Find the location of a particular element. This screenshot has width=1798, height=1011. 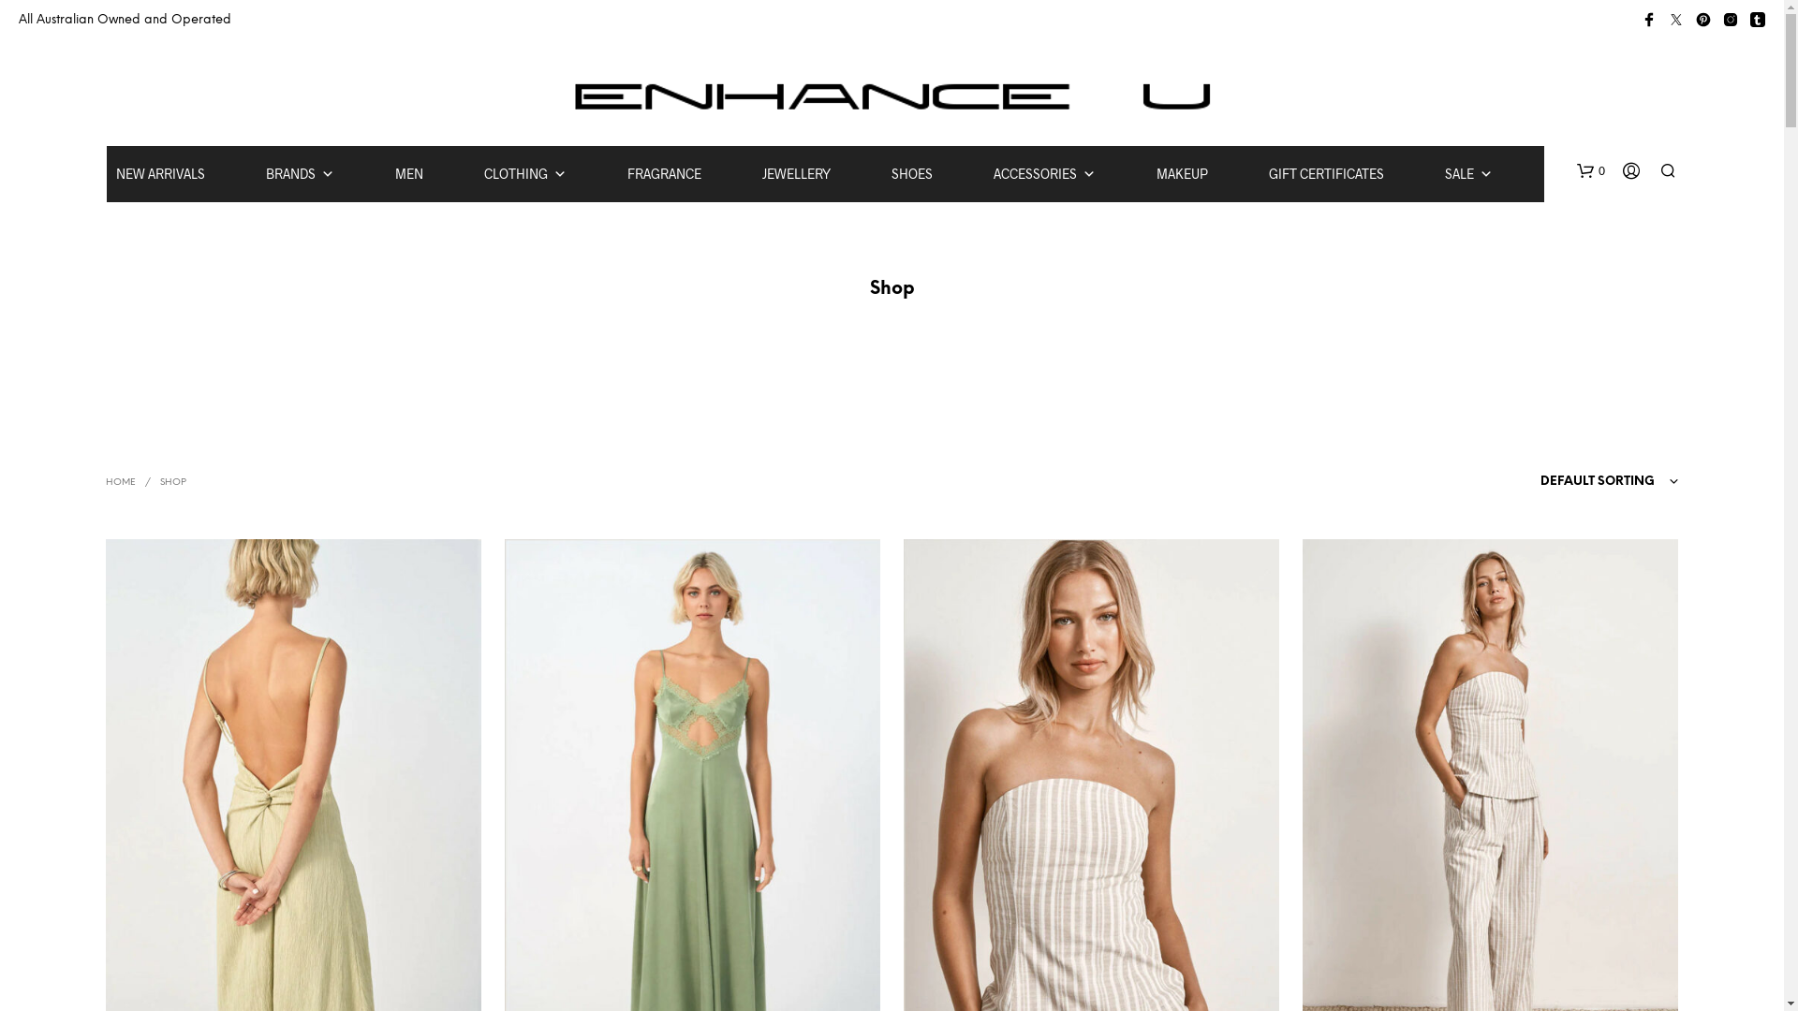

GIFT CERTIFICATES is located at coordinates (1326, 174).